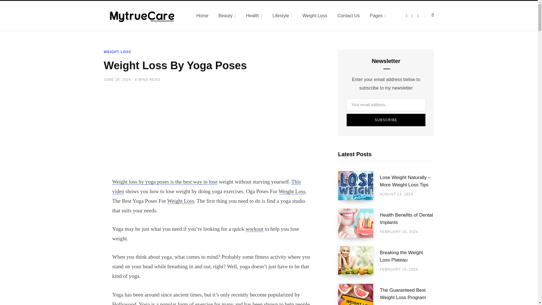  I want to click on JUNE 16, 2024, so click(117, 79).